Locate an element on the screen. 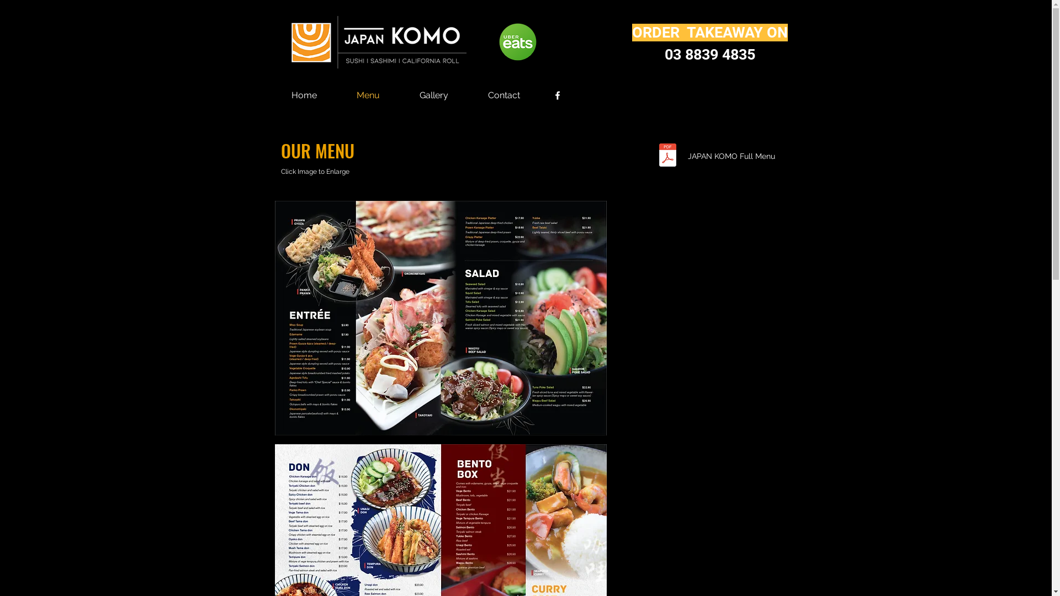 This screenshot has width=1060, height=596. Home is located at coordinates (304, 95).